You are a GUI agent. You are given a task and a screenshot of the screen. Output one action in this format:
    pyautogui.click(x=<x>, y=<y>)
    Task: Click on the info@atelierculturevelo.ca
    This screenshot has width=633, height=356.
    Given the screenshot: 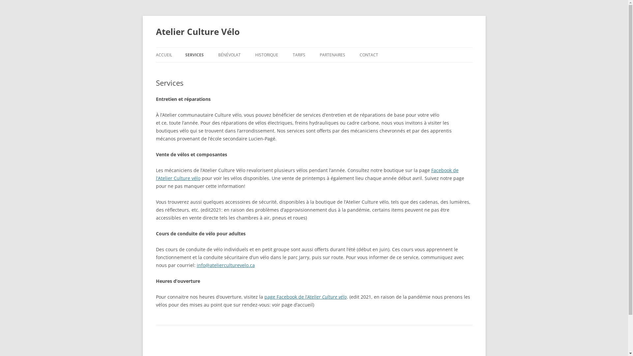 What is the action you would take?
    pyautogui.click(x=226, y=265)
    